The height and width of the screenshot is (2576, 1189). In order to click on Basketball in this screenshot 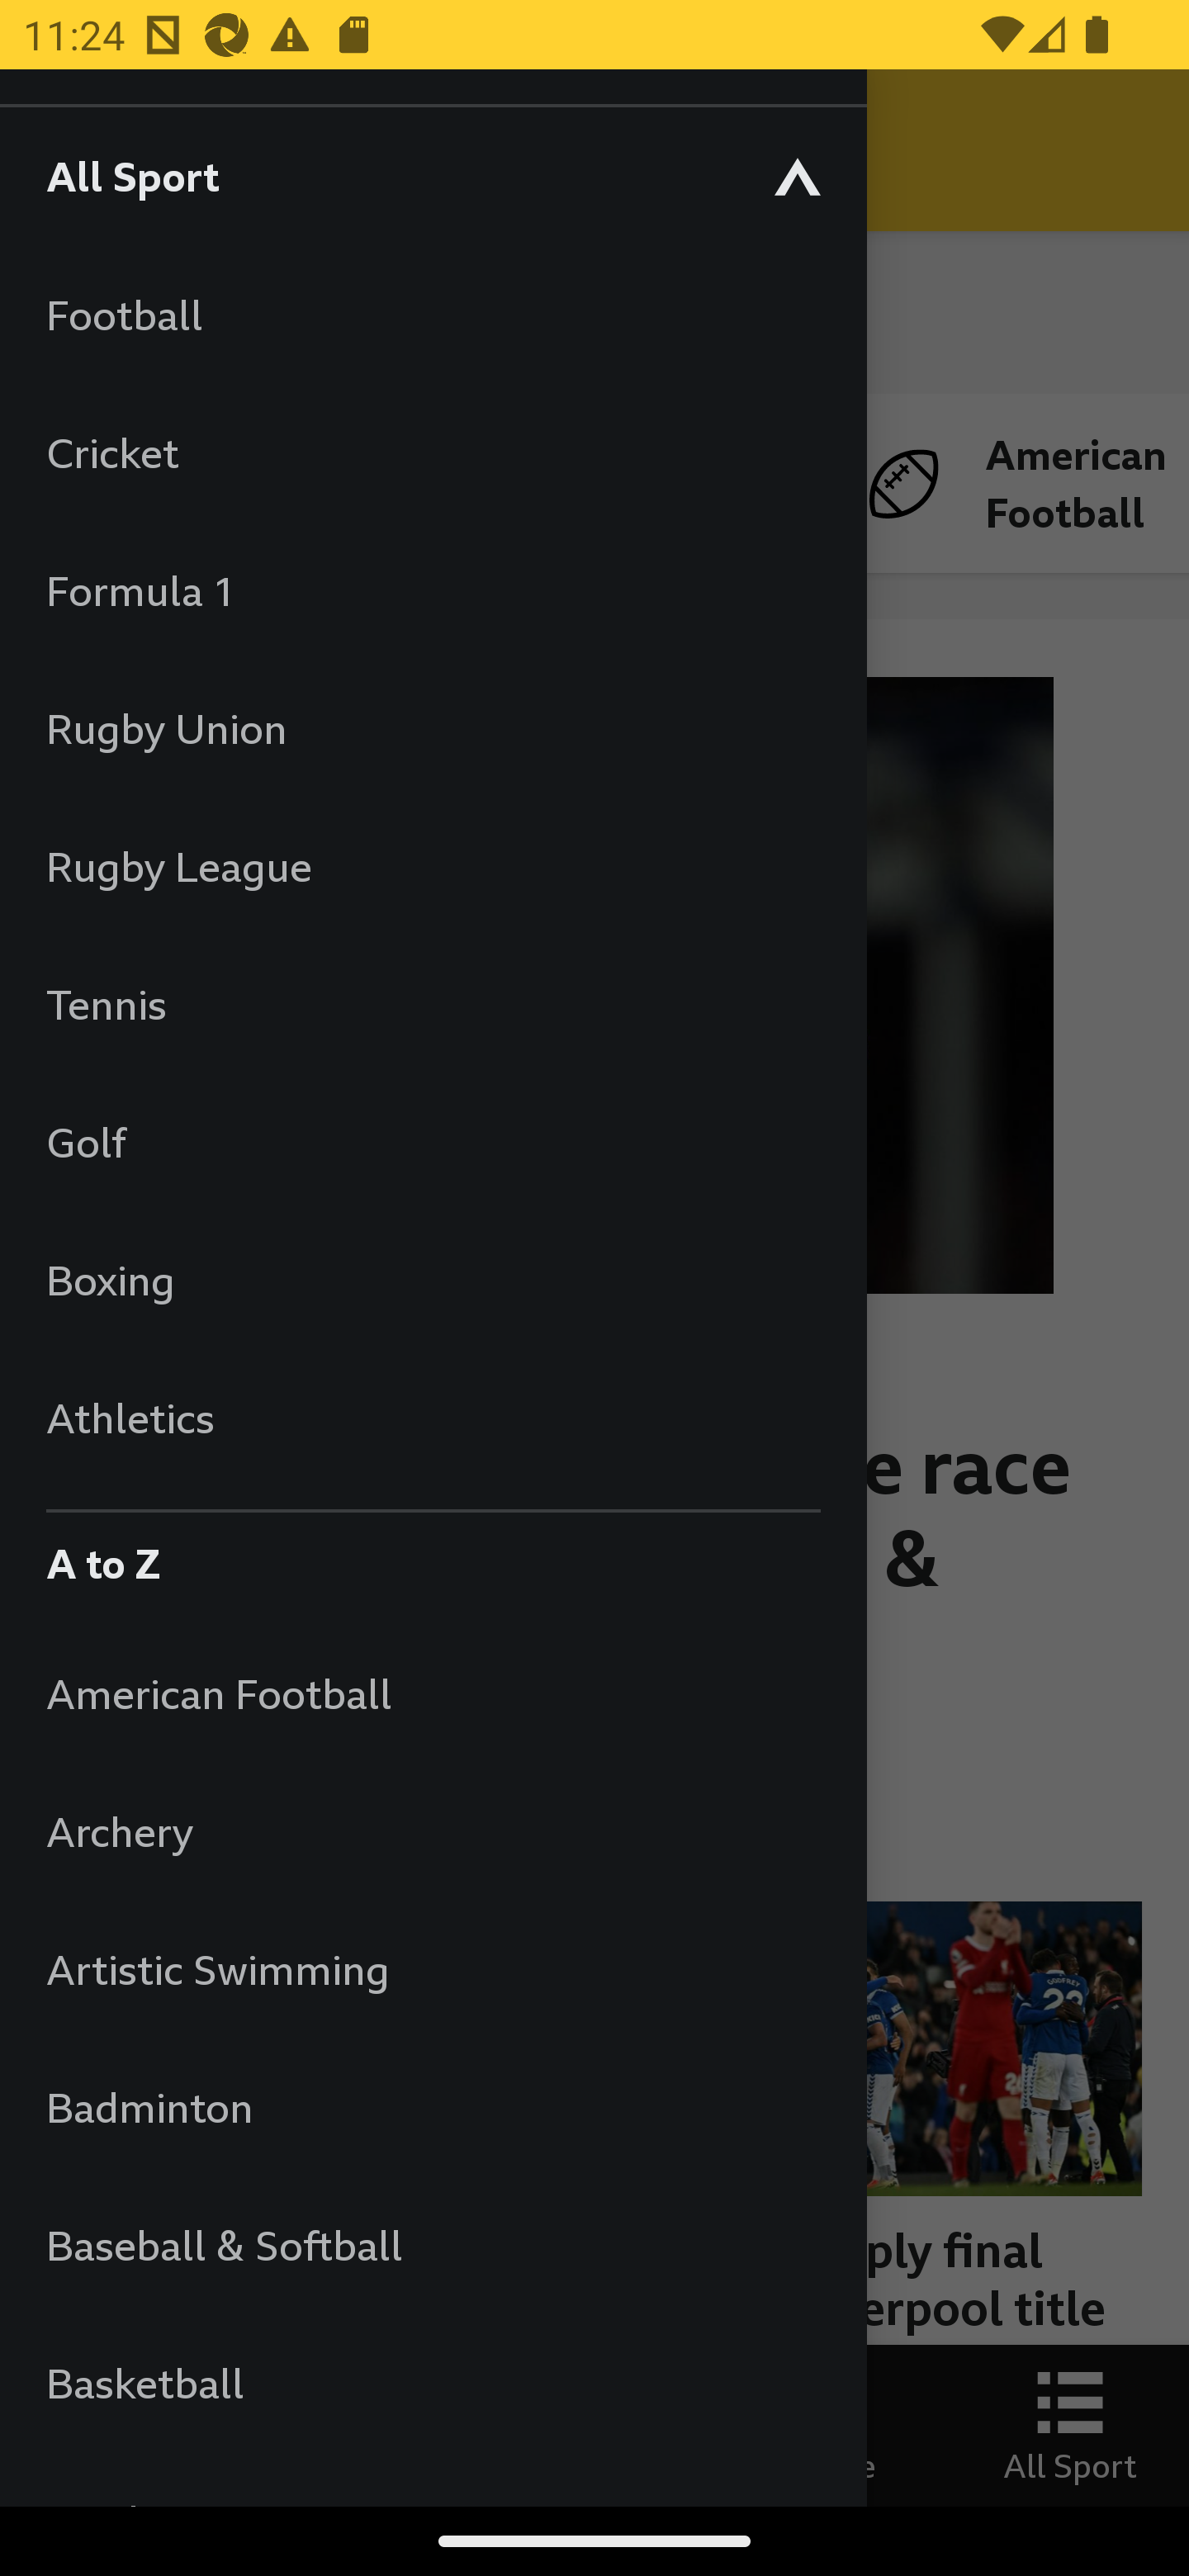, I will do `click(433, 2383)`.